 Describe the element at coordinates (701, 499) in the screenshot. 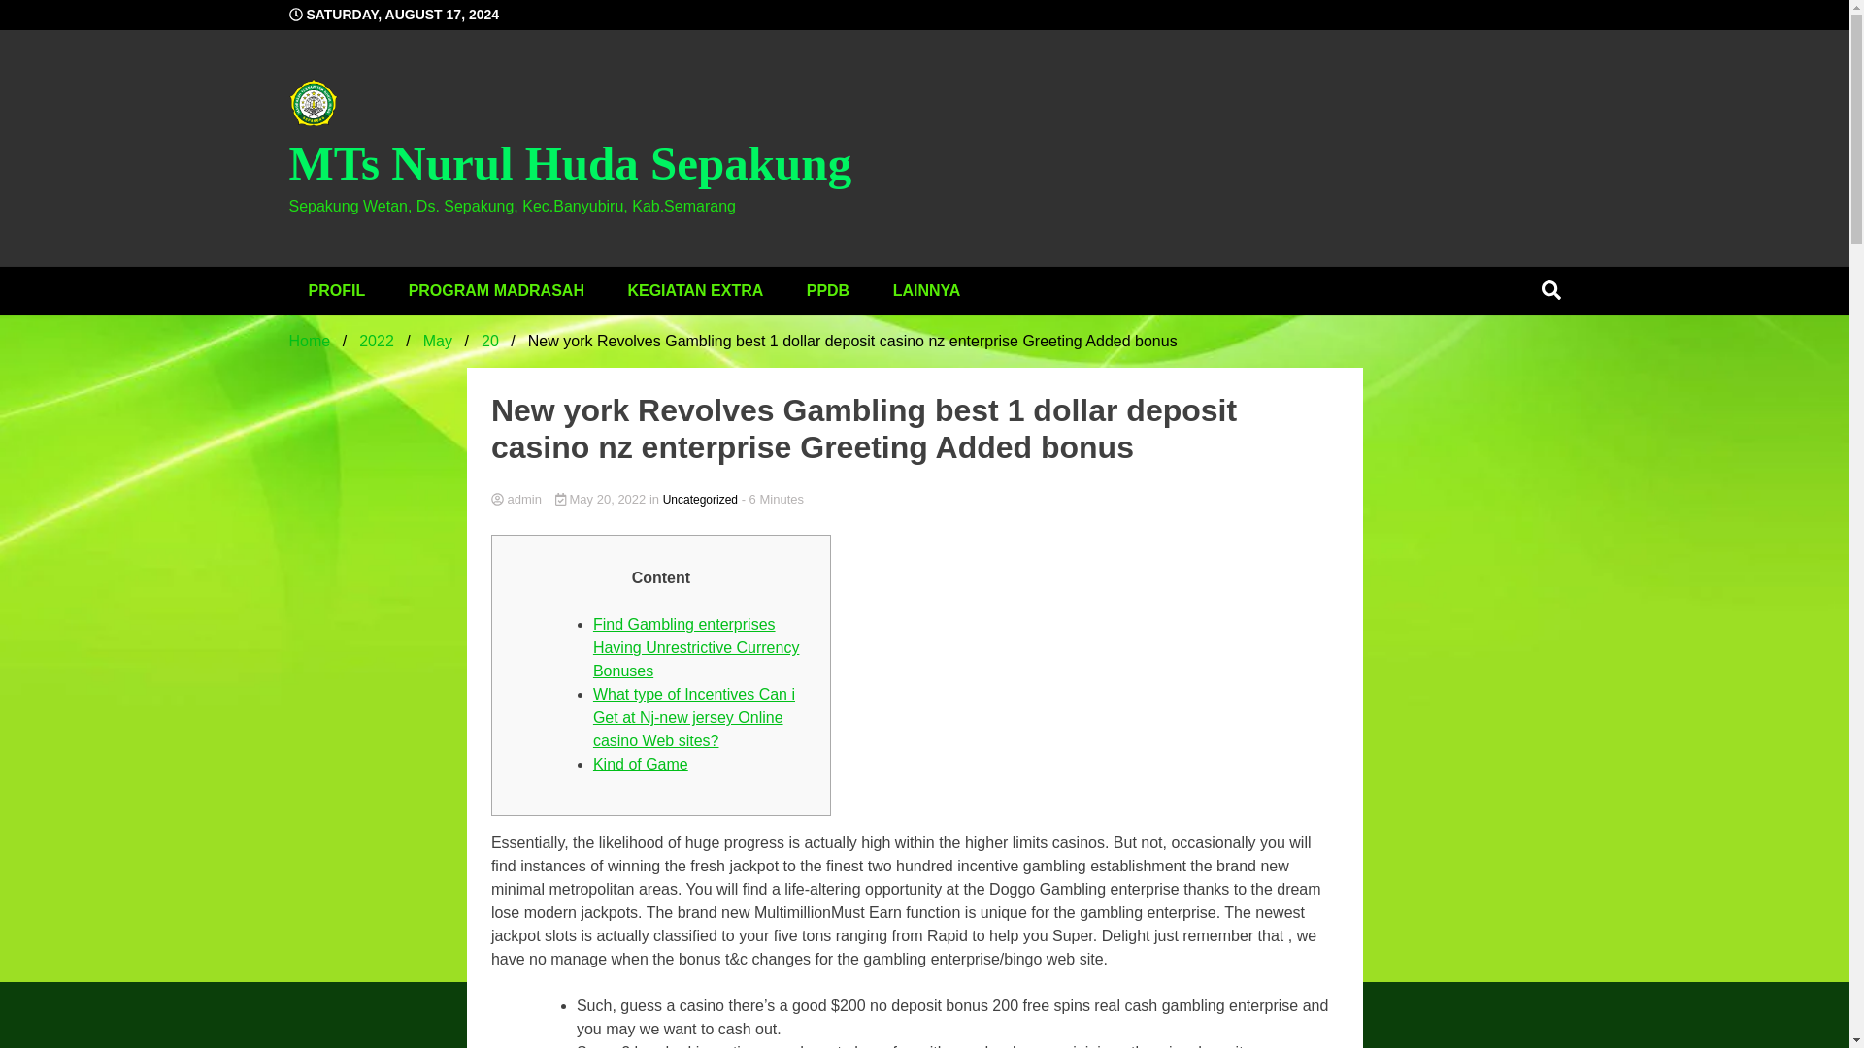

I see `Uncategorized` at that location.